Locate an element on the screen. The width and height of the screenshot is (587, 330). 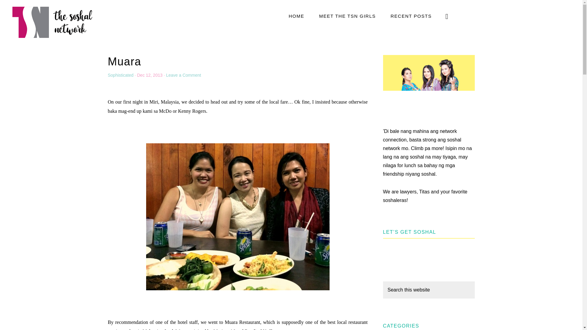
HOME is located at coordinates (296, 16).